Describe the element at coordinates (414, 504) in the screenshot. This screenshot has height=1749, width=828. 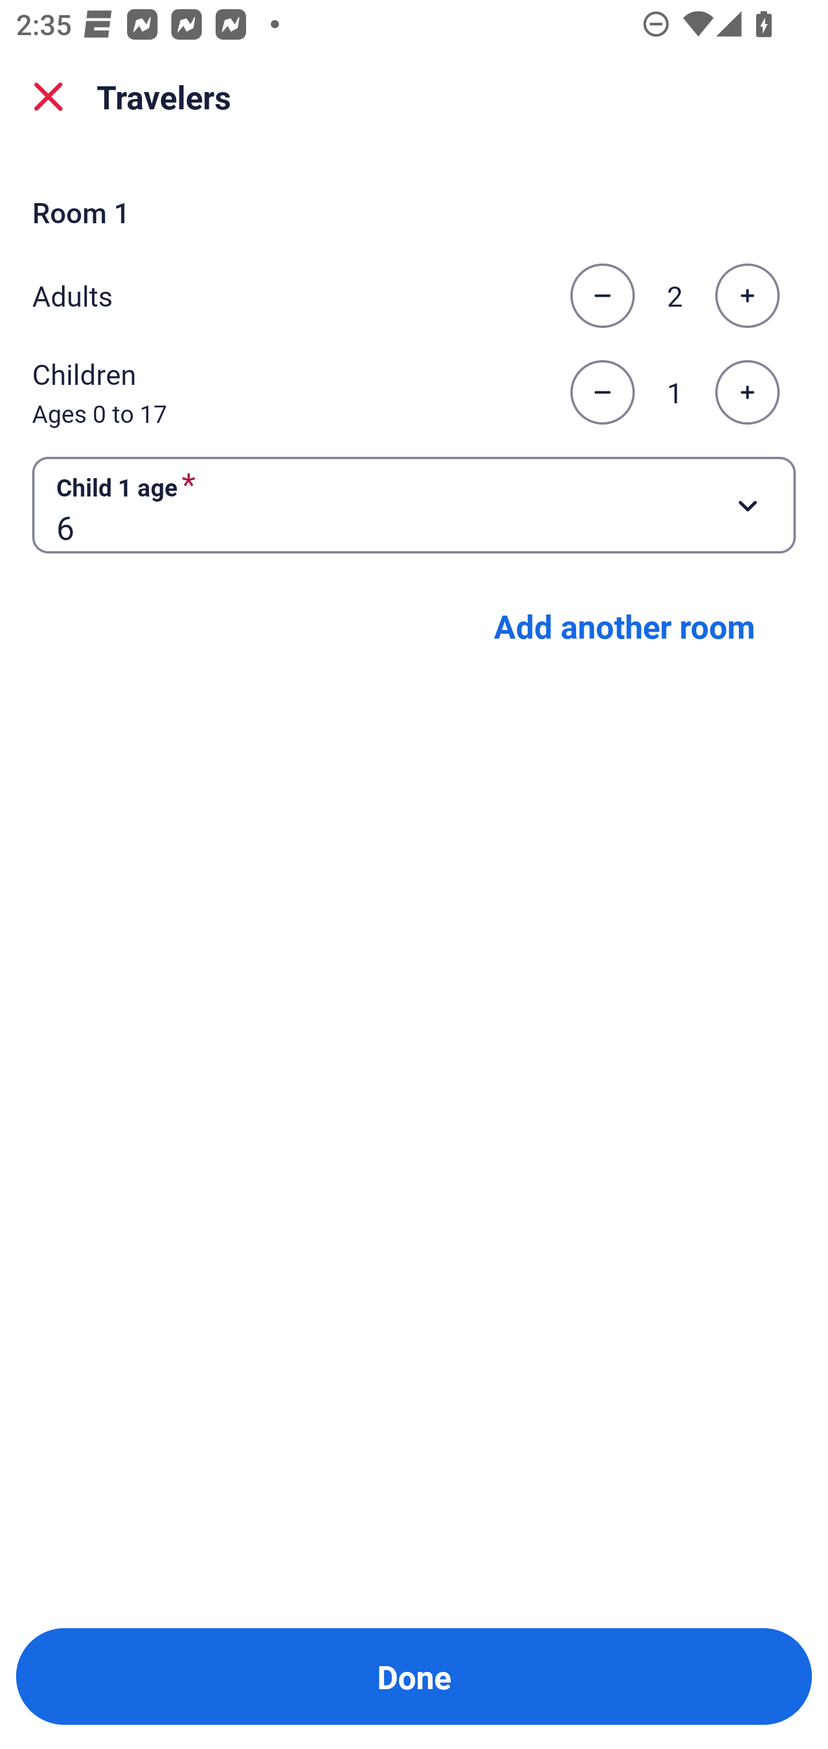
I see `Child 1 age required Button 6` at that location.